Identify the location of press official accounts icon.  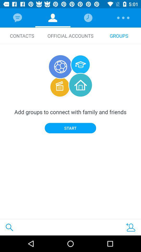
(70, 36).